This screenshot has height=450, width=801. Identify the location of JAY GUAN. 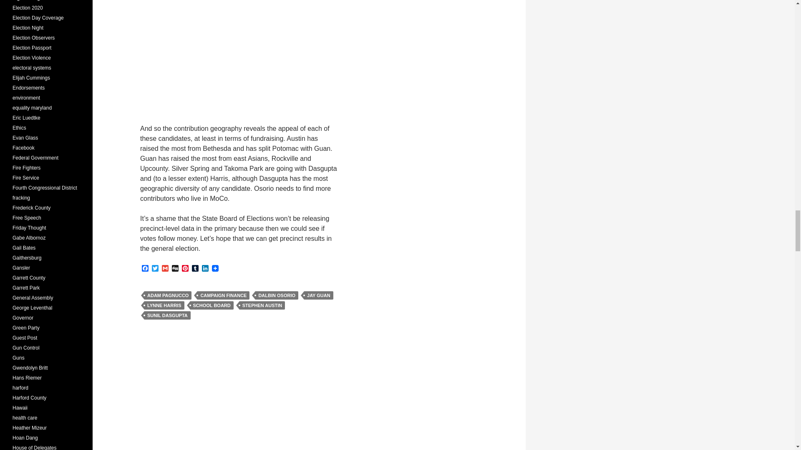
(319, 295).